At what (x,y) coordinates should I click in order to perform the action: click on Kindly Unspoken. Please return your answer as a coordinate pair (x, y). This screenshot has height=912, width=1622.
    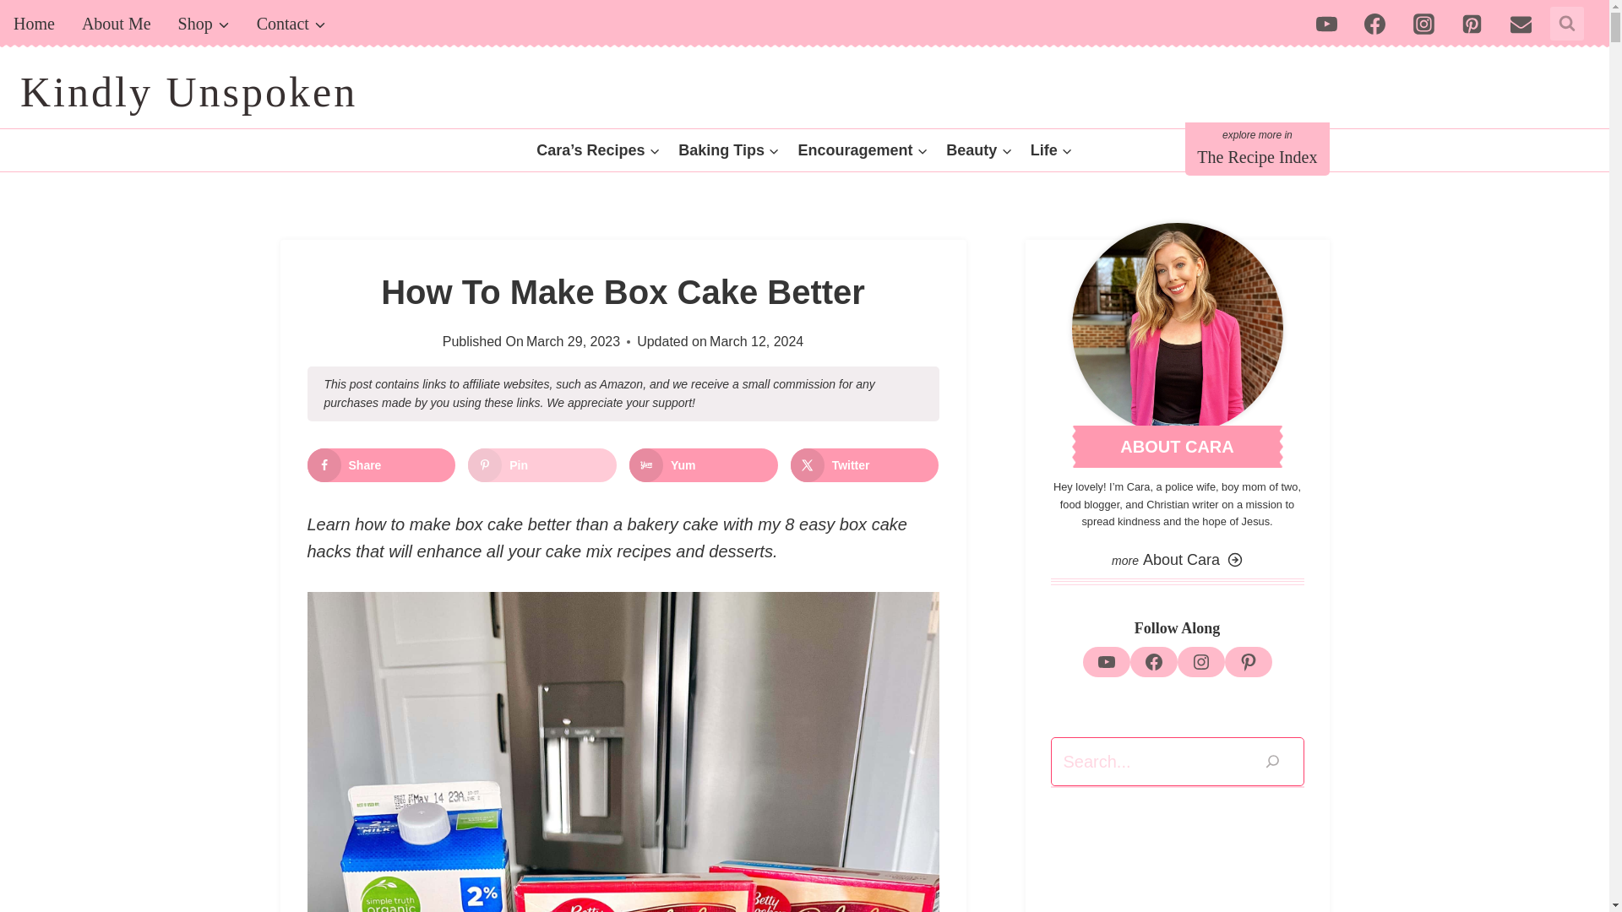
    Looking at the image, I should click on (188, 92).